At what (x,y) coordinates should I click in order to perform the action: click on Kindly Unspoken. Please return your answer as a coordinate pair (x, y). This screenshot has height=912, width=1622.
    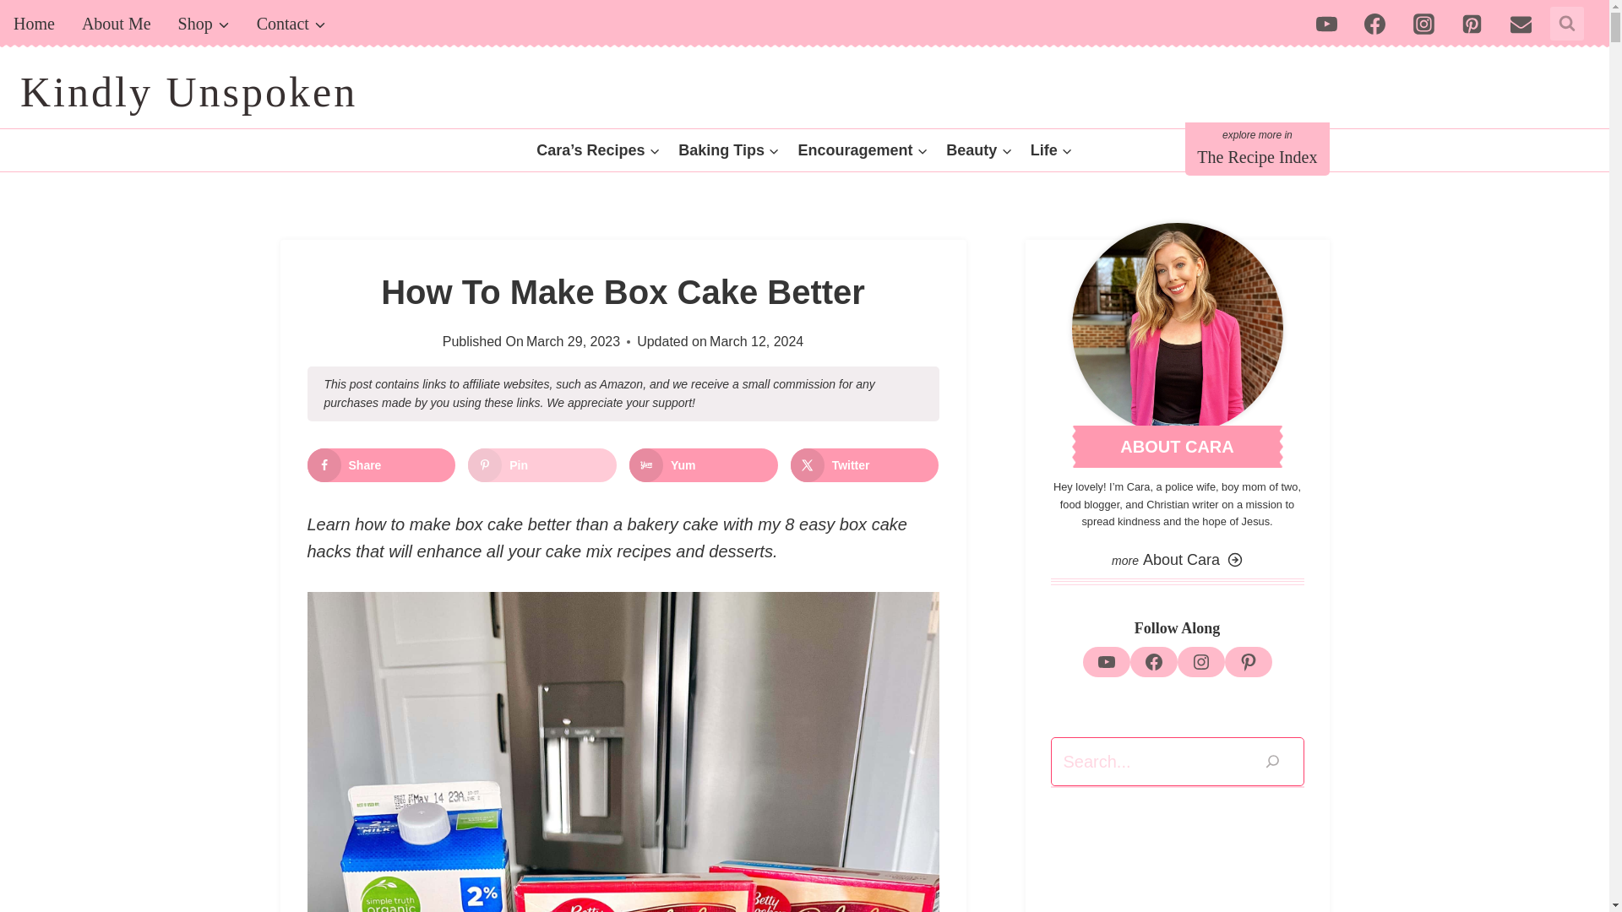
    Looking at the image, I should click on (188, 92).